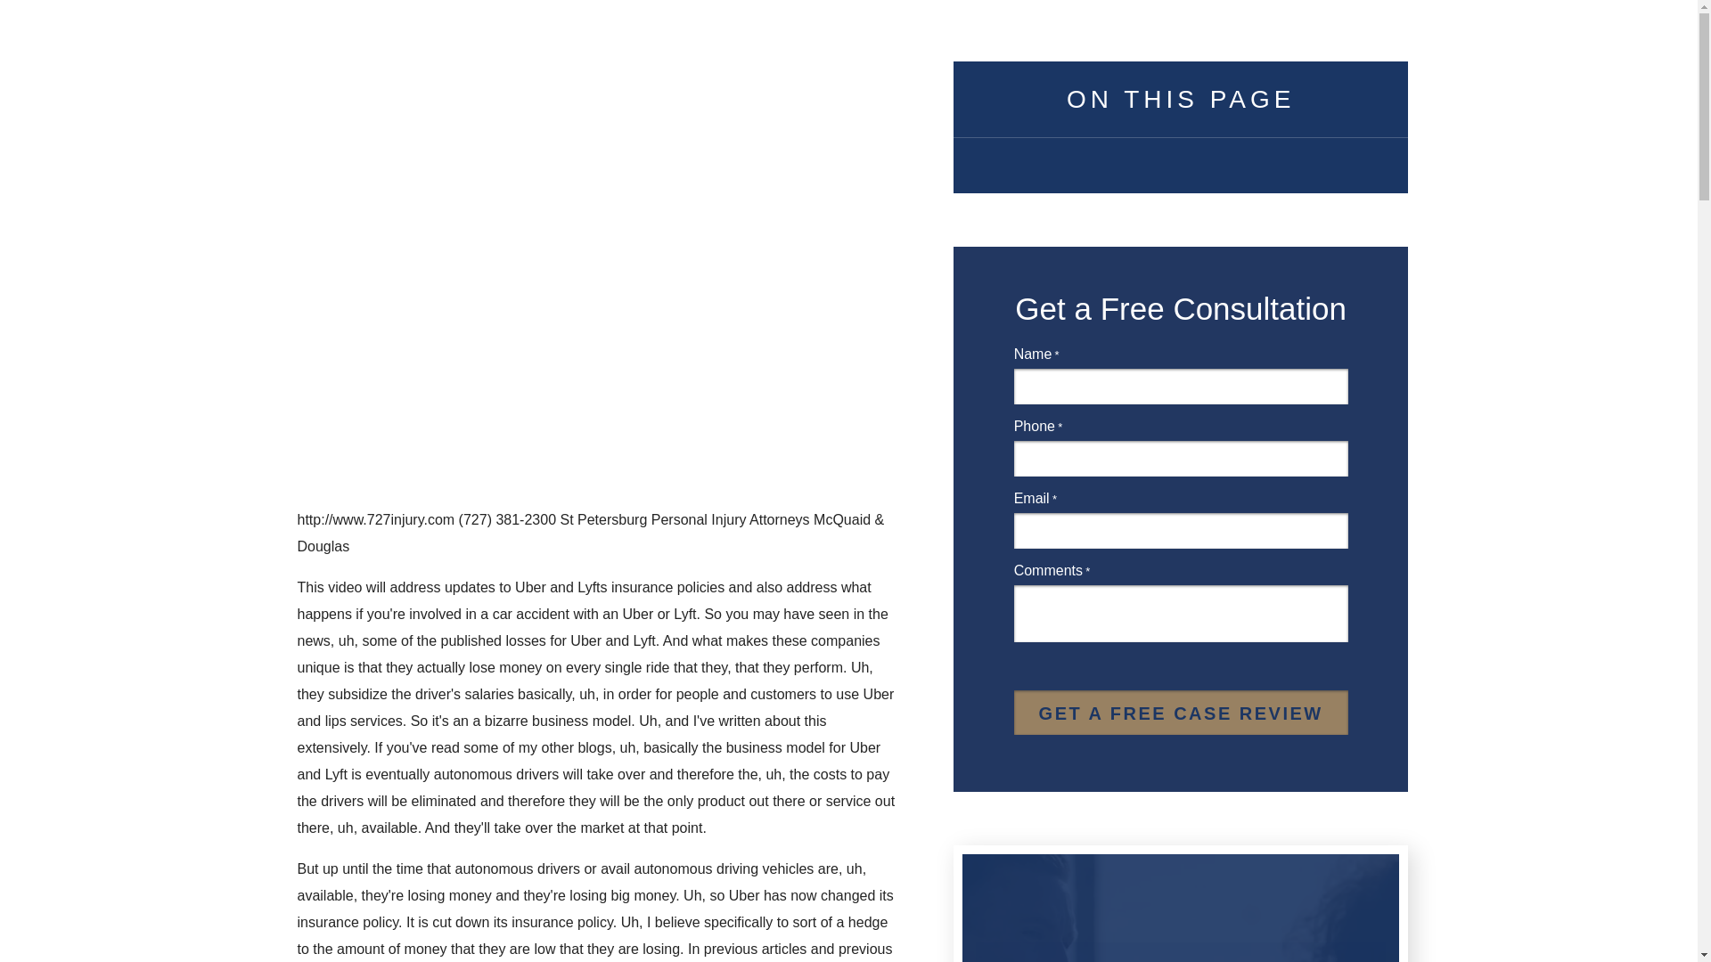 This screenshot has width=1711, height=962. Describe the element at coordinates (1181, 713) in the screenshot. I see `Get a free case review` at that location.